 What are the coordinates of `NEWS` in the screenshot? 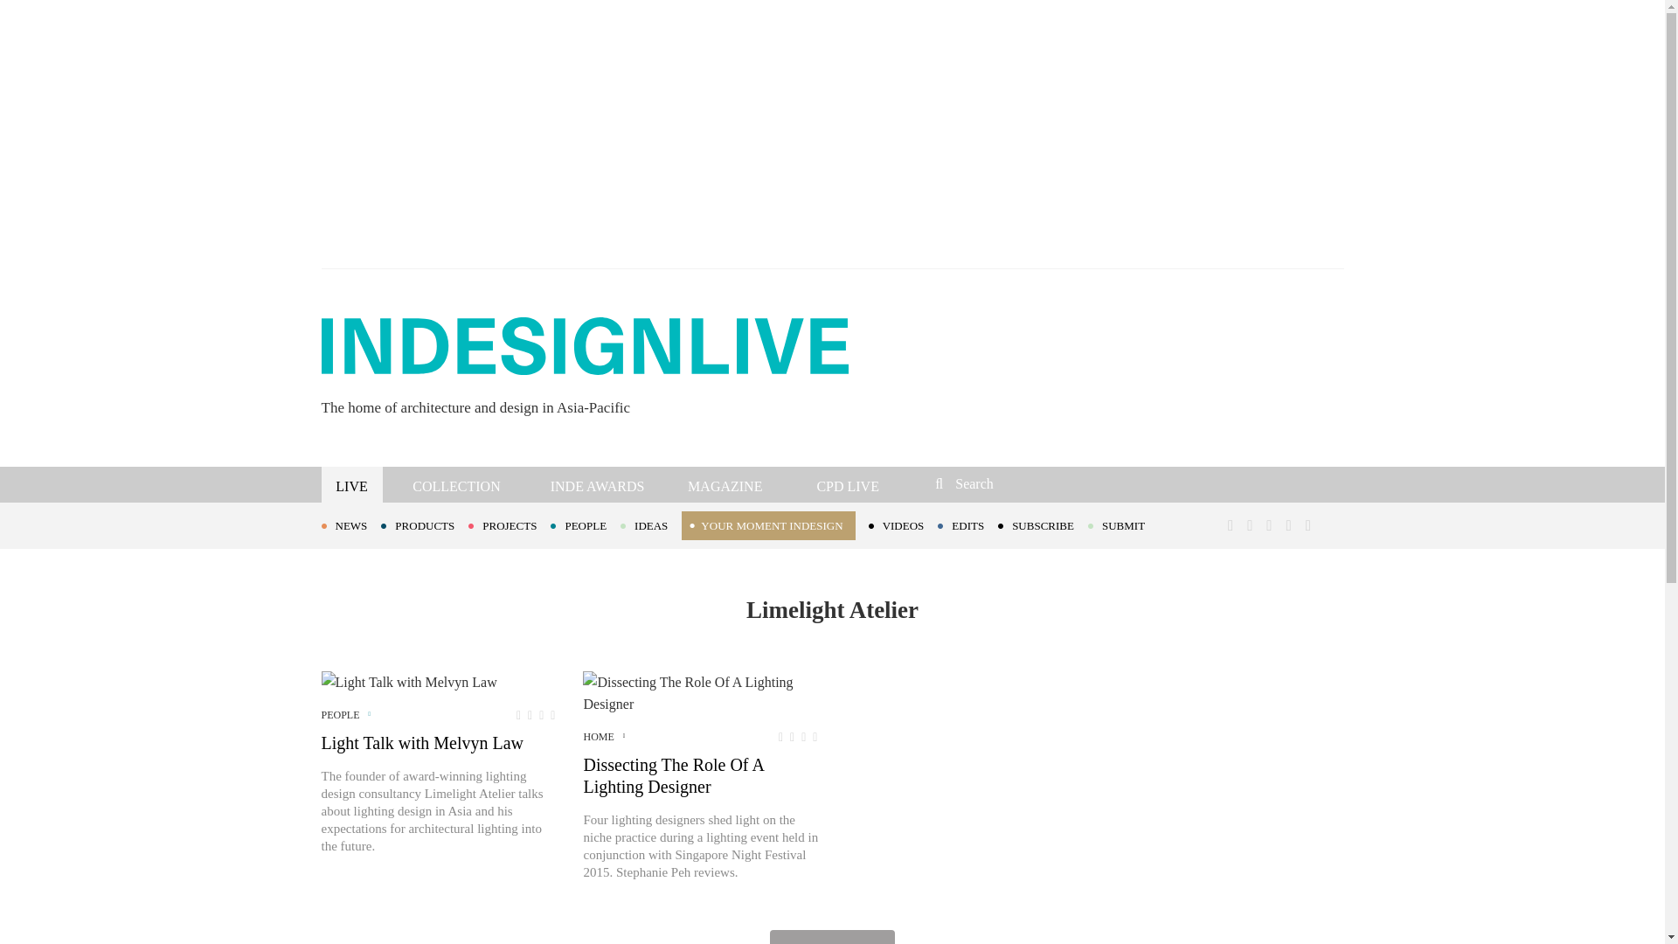 It's located at (351, 524).